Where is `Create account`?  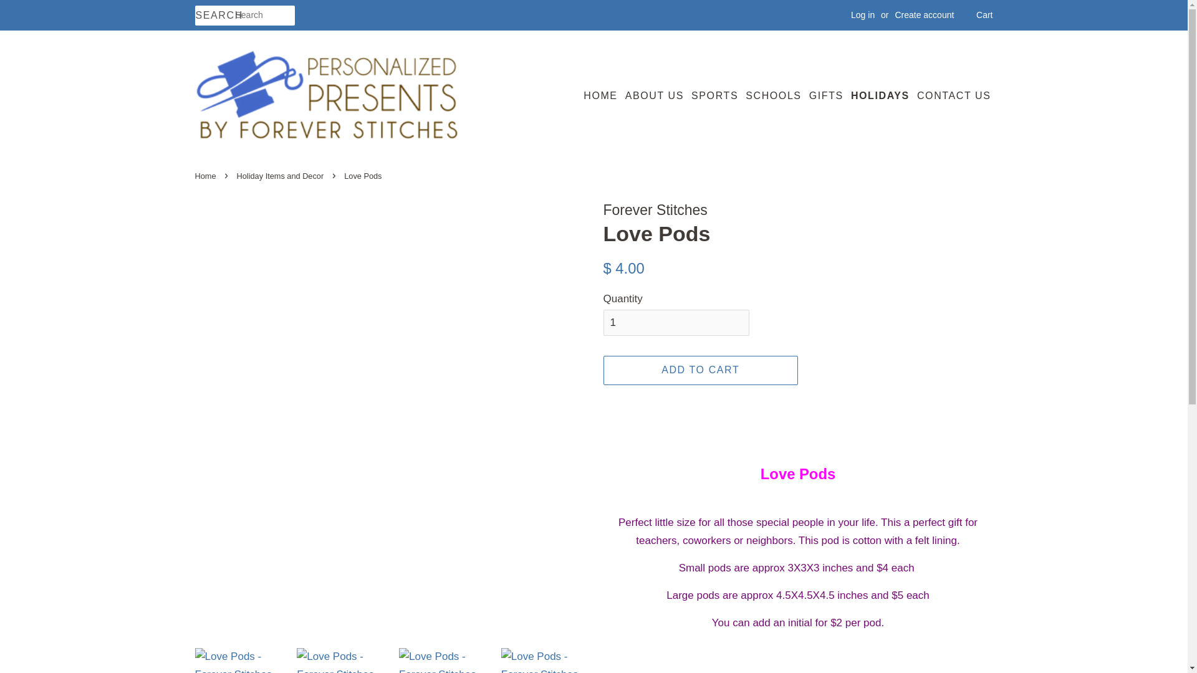 Create account is located at coordinates (924, 15).